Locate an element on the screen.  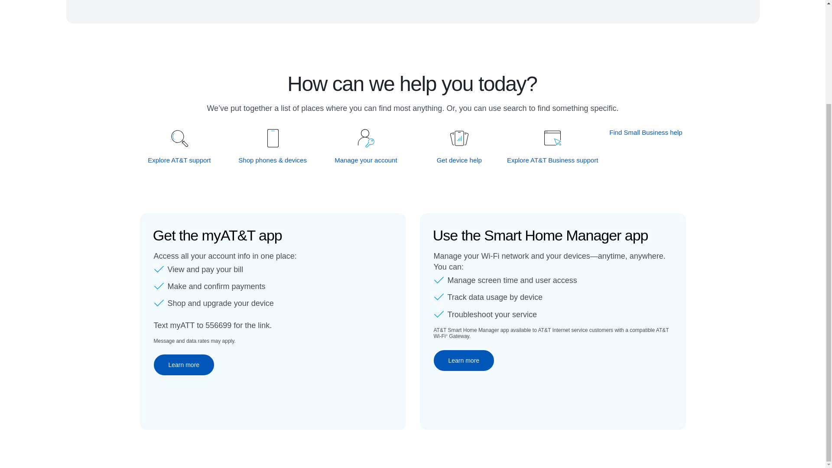
Learn more is located at coordinates (183, 365).